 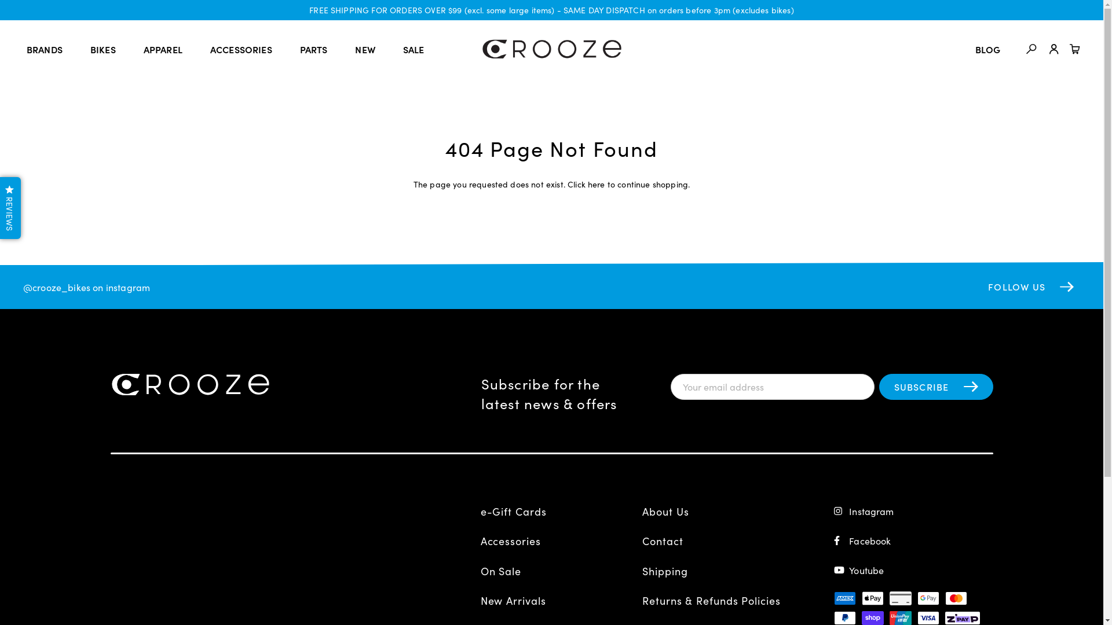 What do you see at coordinates (241, 49) in the screenshot?
I see `ACCESSORIES` at bounding box center [241, 49].